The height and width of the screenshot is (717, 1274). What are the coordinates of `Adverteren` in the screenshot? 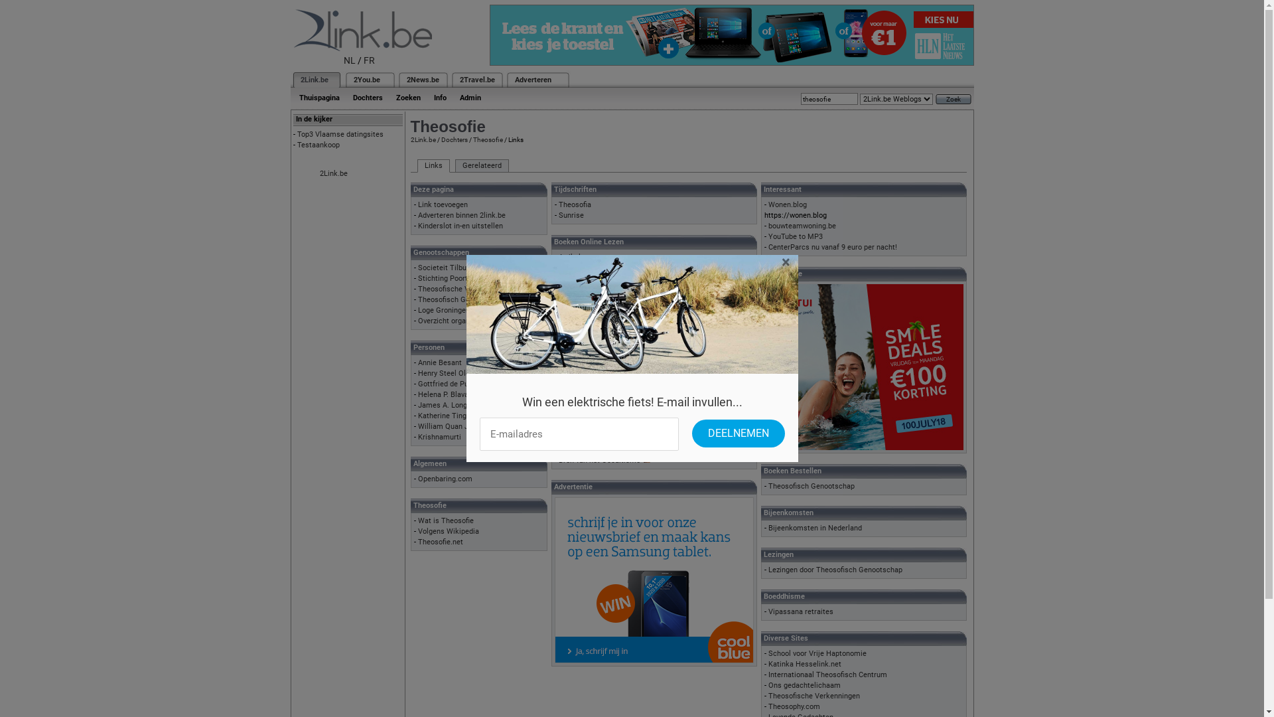 It's located at (533, 80).